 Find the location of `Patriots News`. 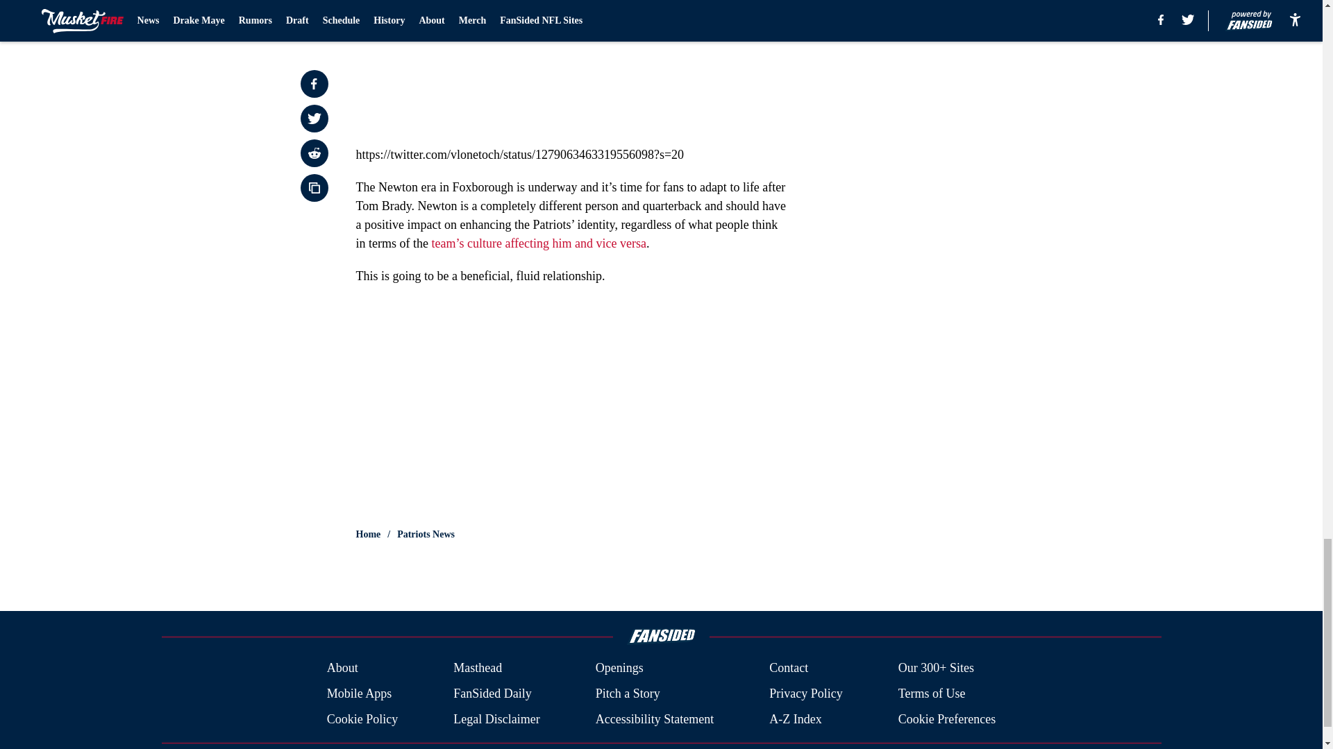

Patriots News is located at coordinates (426, 534).